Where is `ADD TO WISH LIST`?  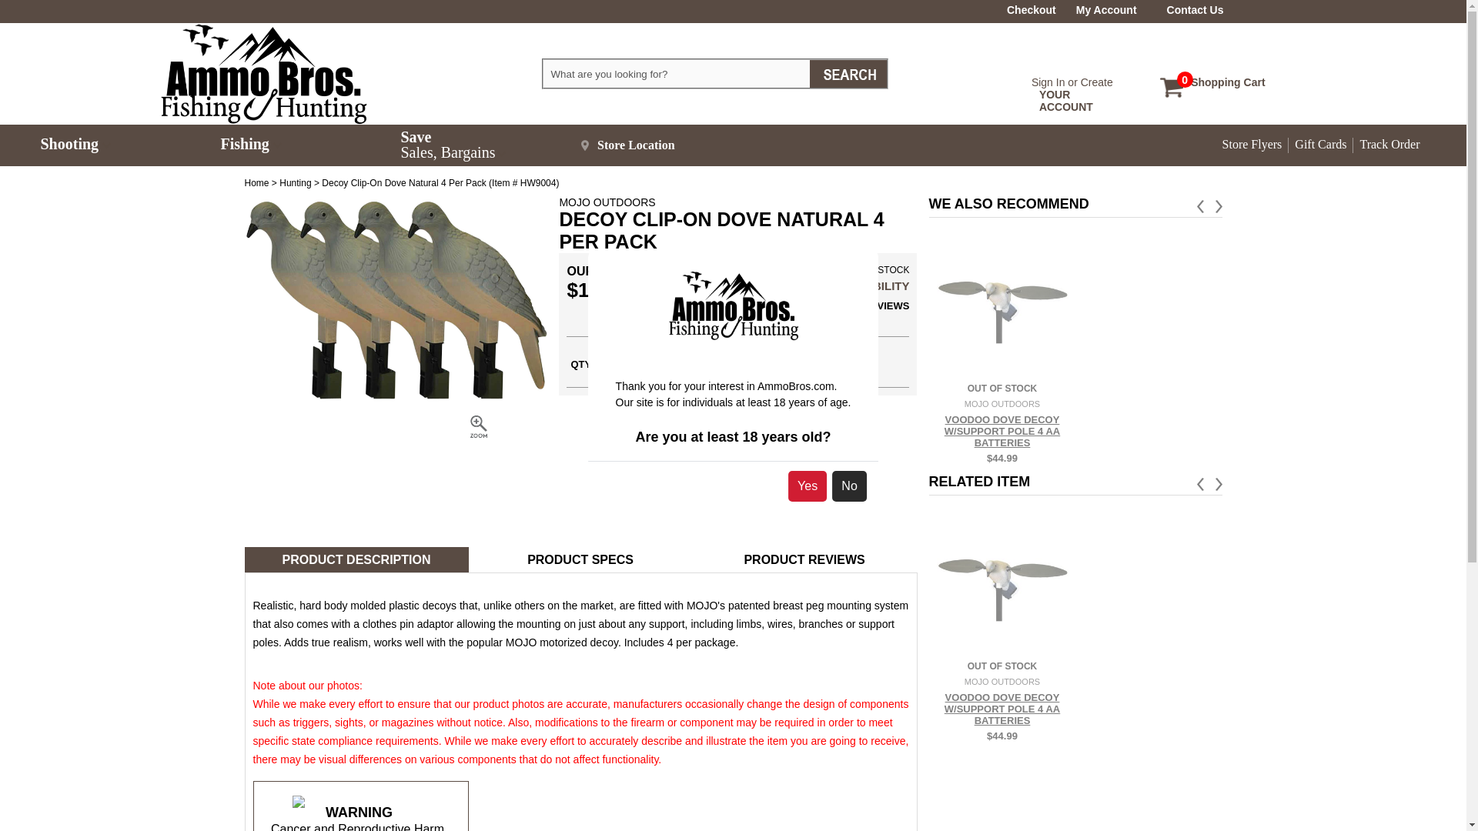
ADD TO WISH LIST is located at coordinates (257, 183).